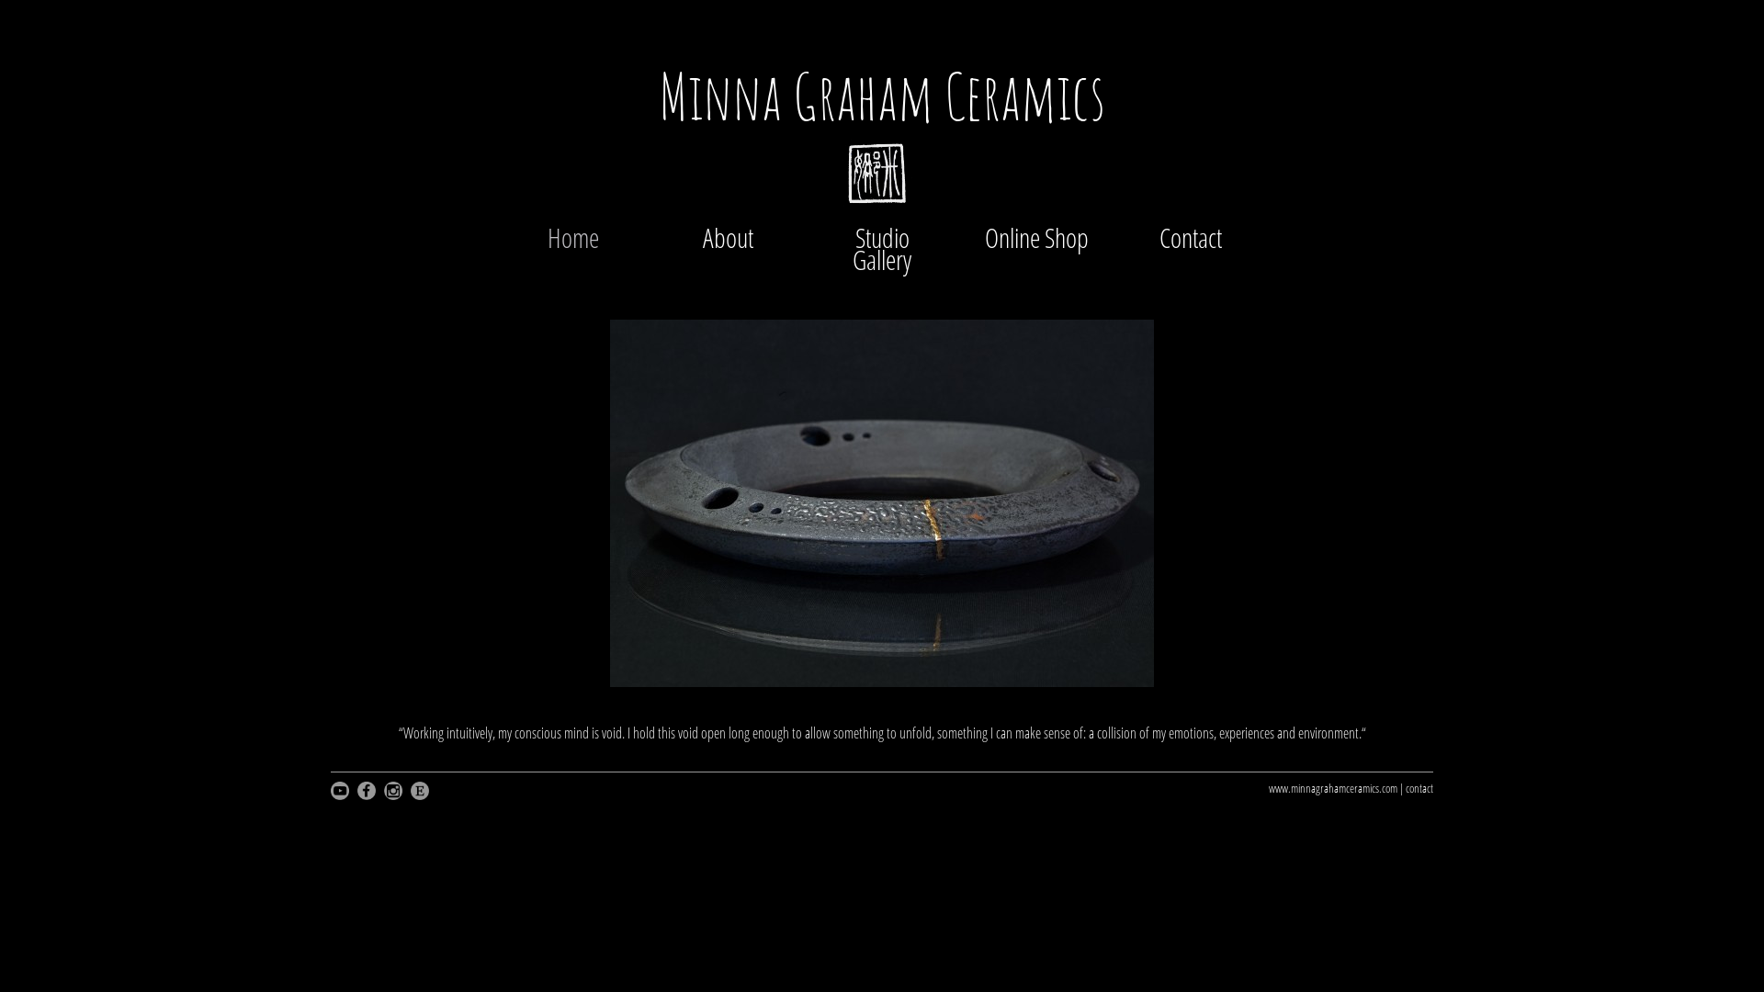 Image resolution: width=1764 pixels, height=992 pixels. Describe the element at coordinates (728, 238) in the screenshot. I see `About` at that location.